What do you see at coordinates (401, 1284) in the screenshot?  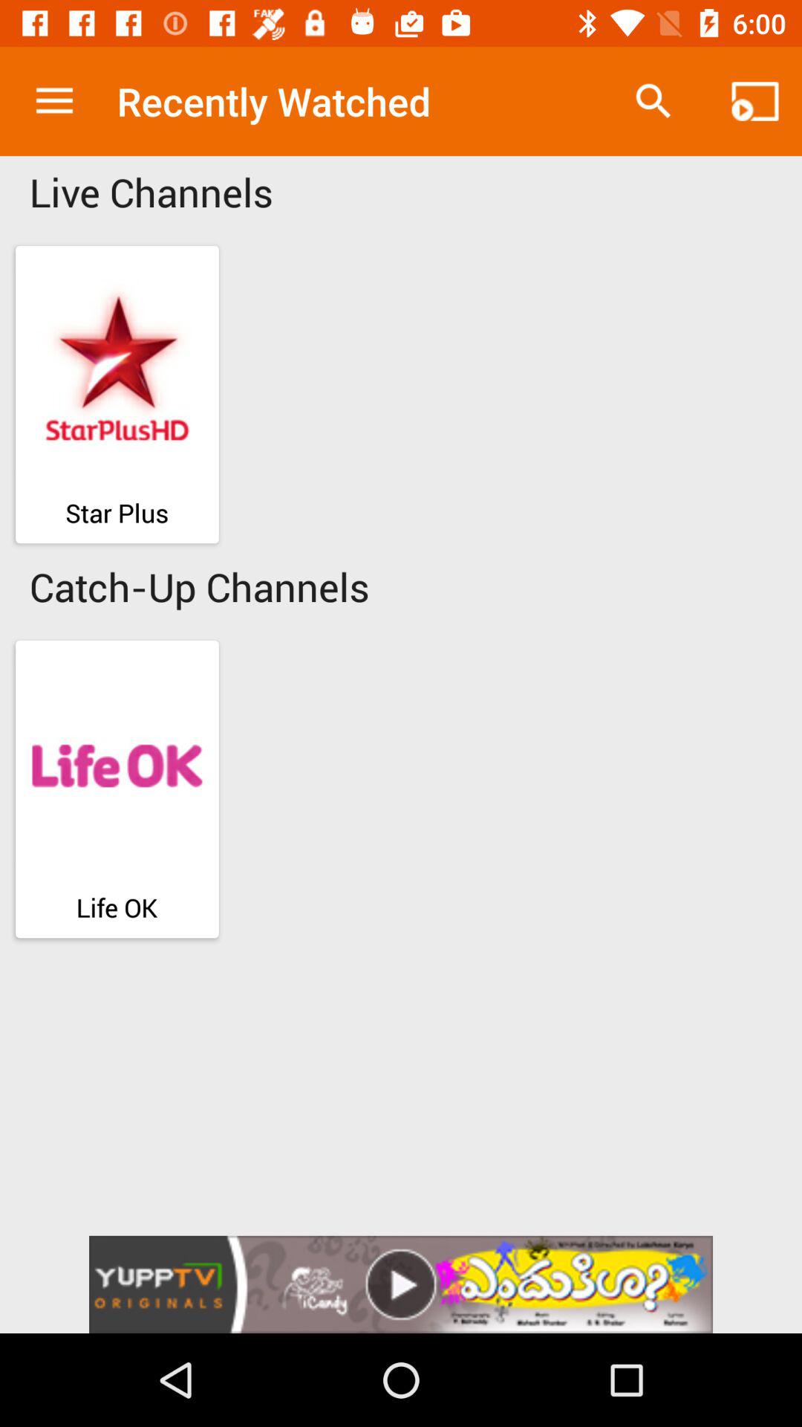 I see `go to adverdisement` at bounding box center [401, 1284].